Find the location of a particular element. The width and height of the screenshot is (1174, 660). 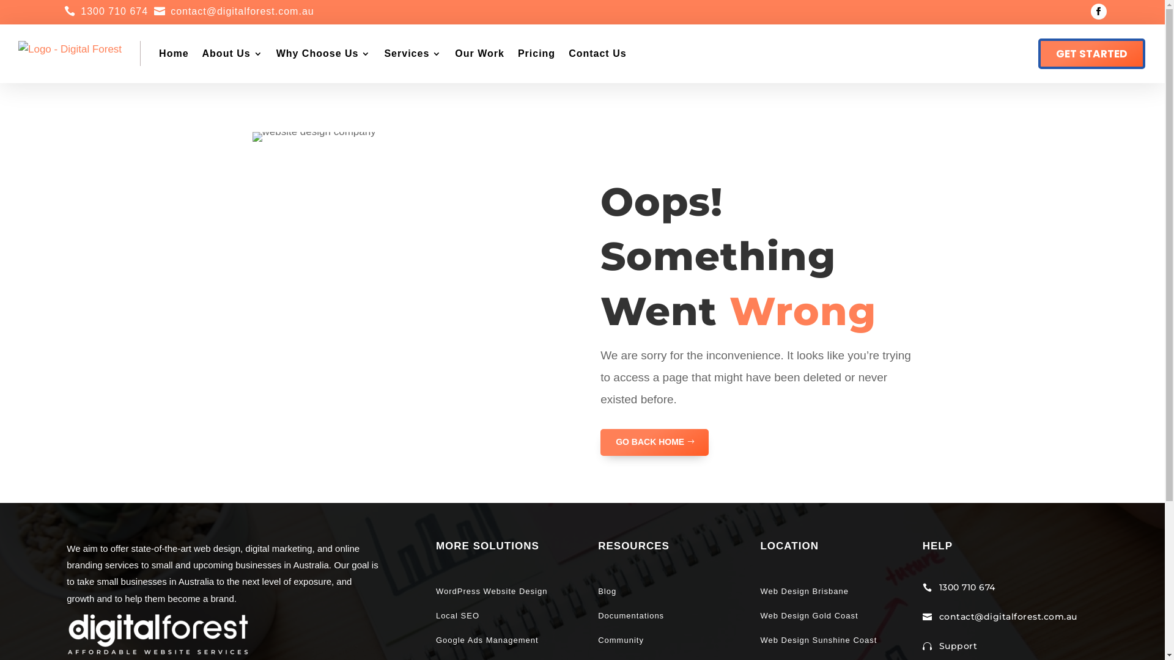

Support is located at coordinates (959, 646).